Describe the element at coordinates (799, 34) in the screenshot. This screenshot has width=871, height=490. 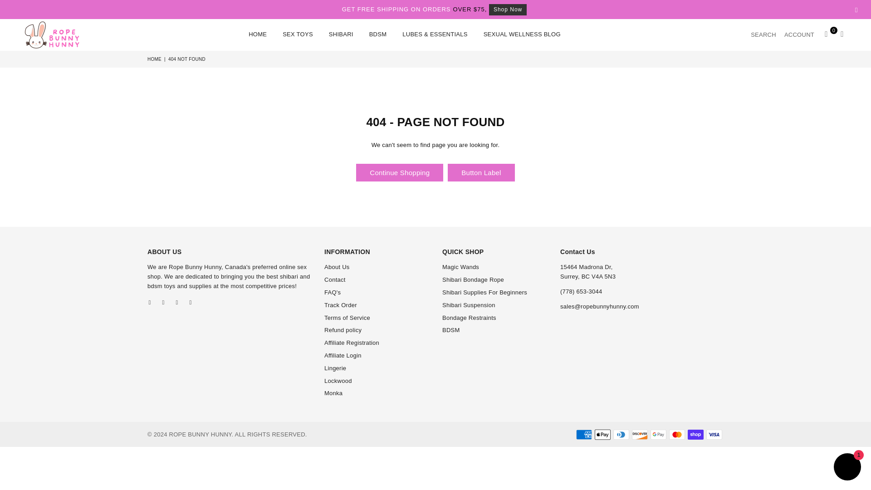
I see `ACCOUNT` at that location.